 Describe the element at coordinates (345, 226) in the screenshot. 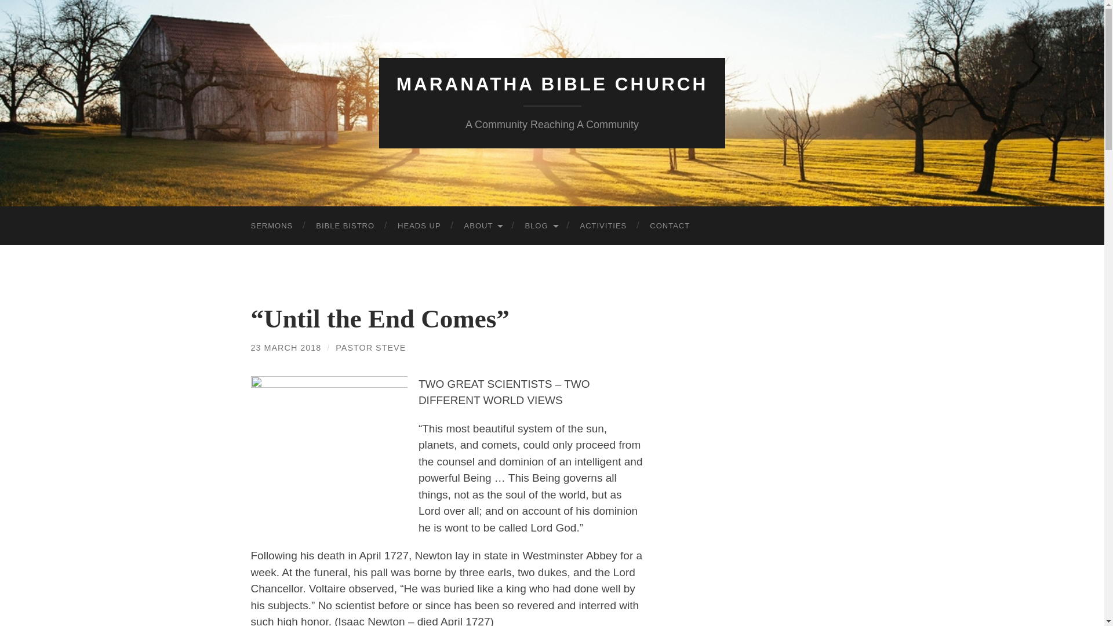

I see `BIBLE BISTRO` at that location.